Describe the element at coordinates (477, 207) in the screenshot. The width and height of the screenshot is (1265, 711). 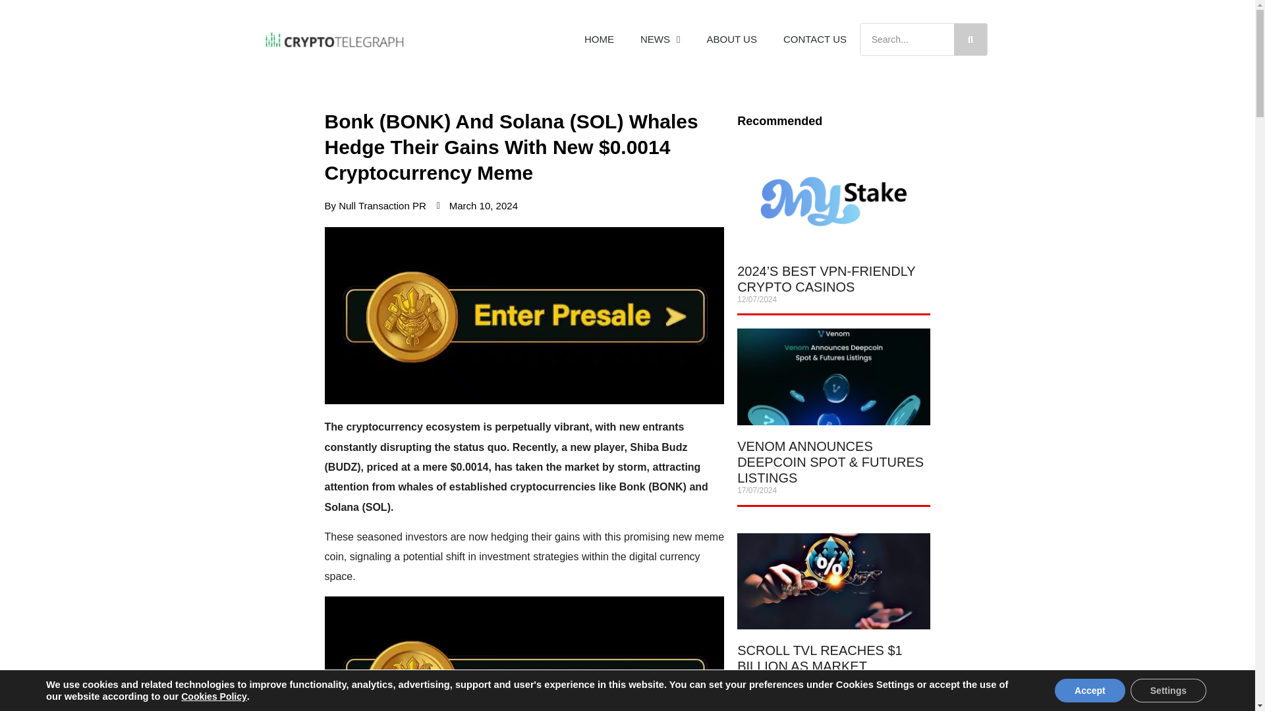
I see `March 10, 2024` at that location.